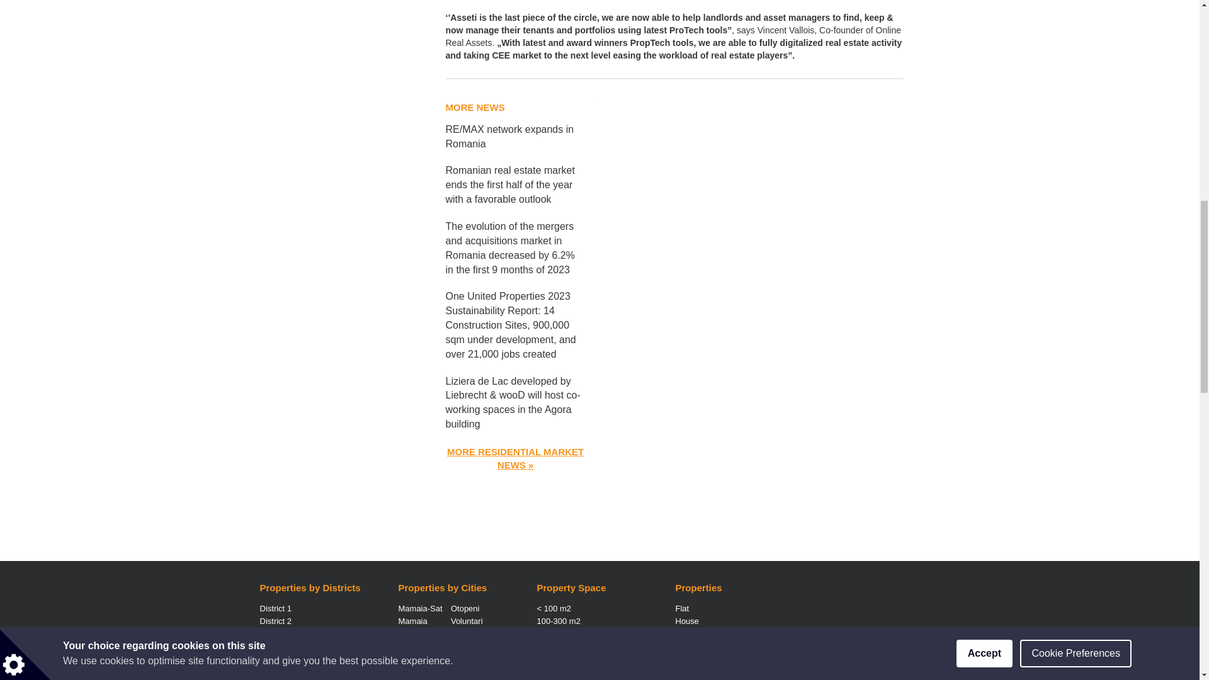  What do you see at coordinates (275, 621) in the screenshot?
I see `Property for Rent in the District 2` at bounding box center [275, 621].